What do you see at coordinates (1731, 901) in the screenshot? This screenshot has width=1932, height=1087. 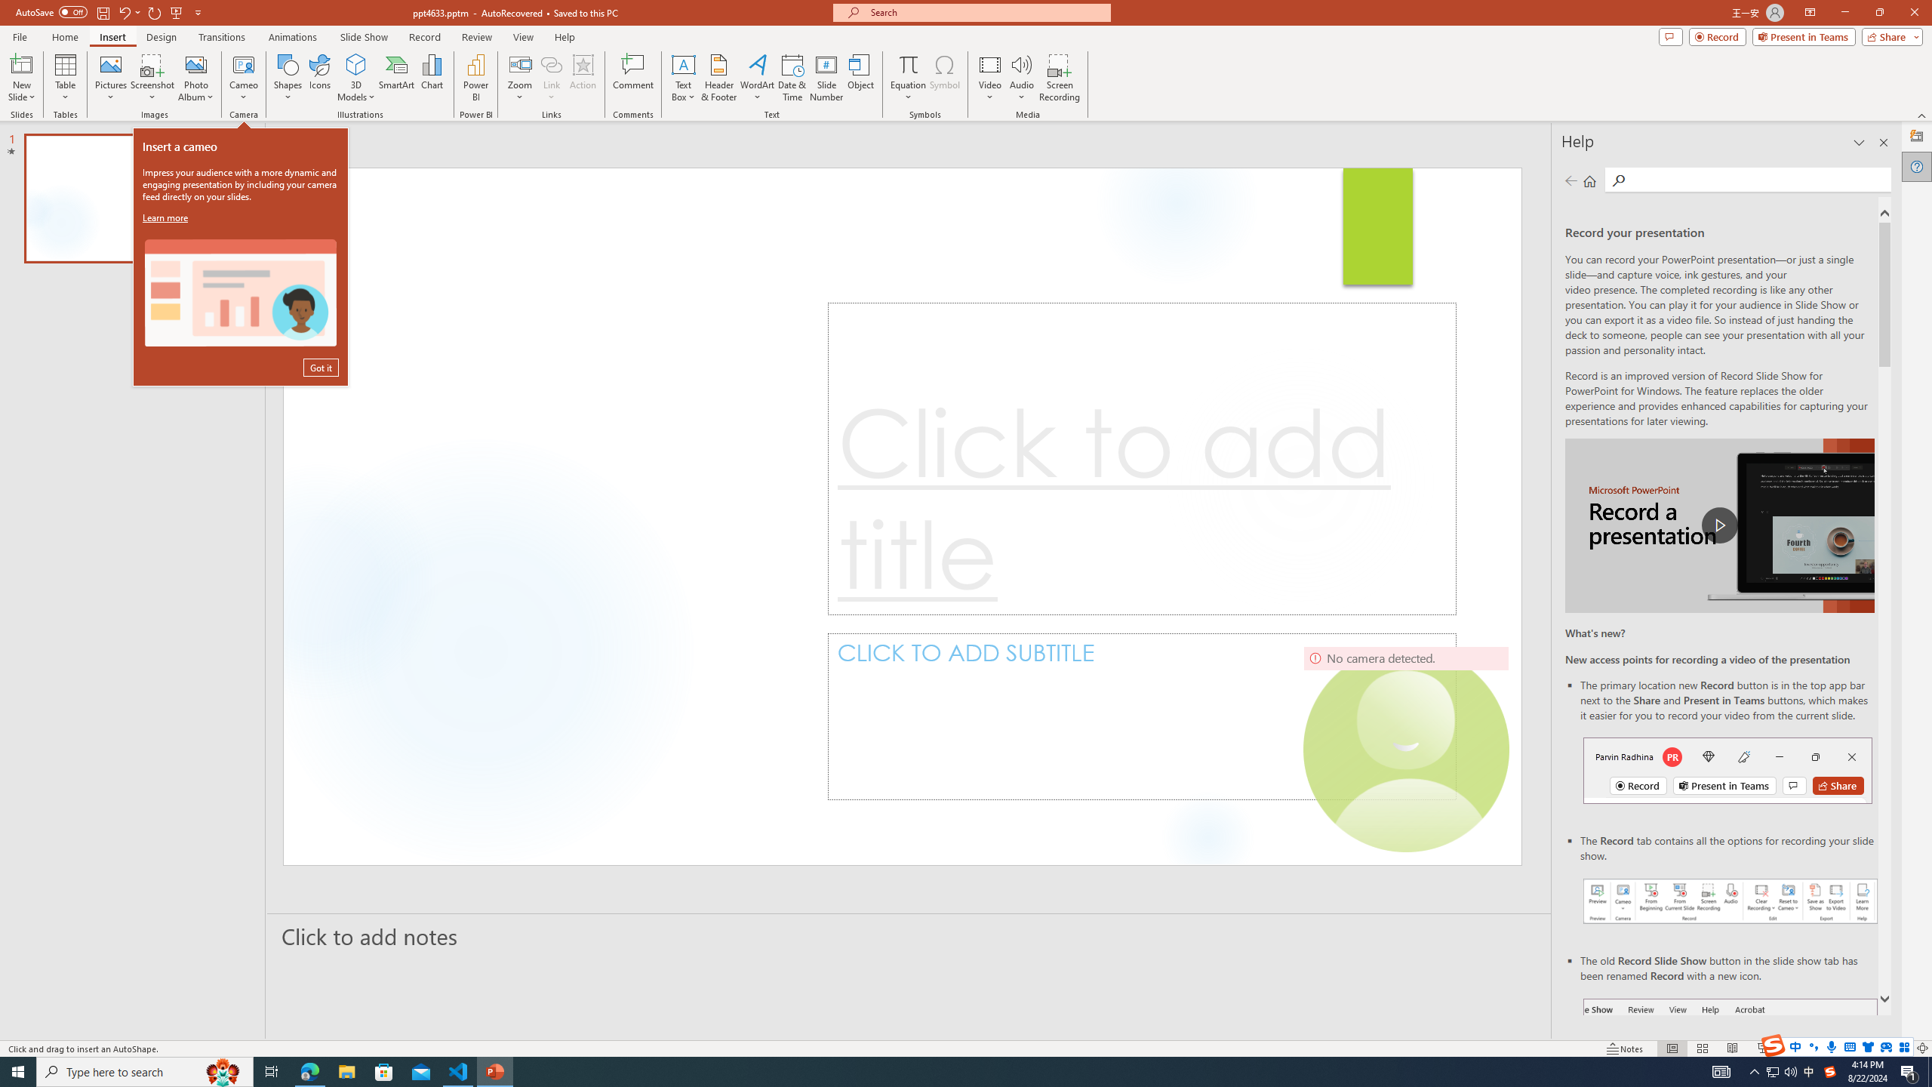 I see `Record your presentations screenshot one` at bounding box center [1731, 901].